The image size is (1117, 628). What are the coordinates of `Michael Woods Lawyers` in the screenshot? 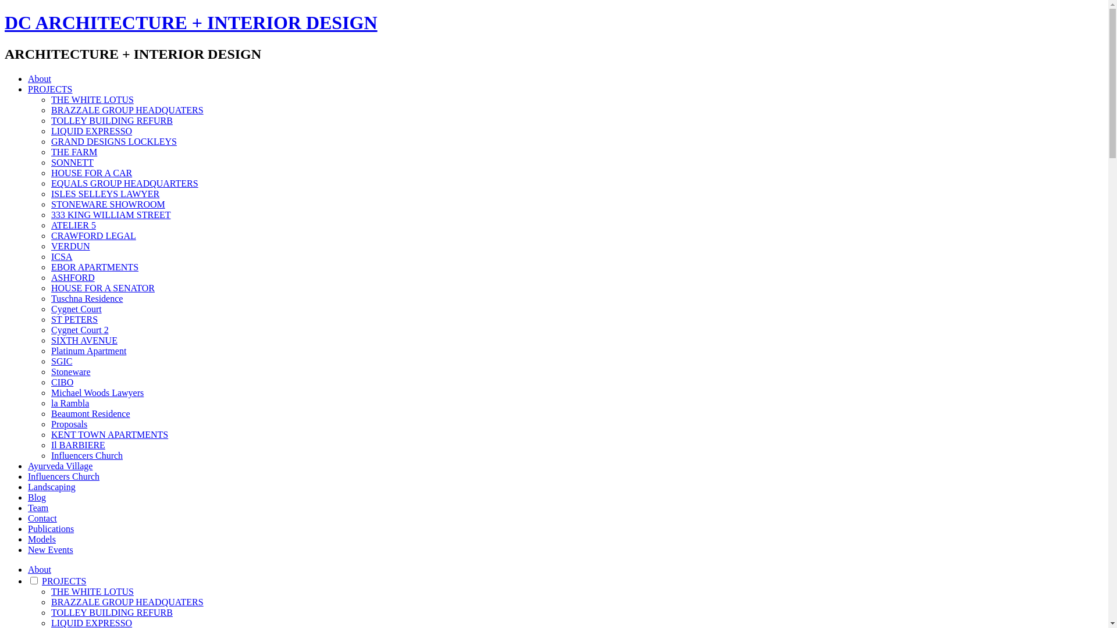 It's located at (97, 393).